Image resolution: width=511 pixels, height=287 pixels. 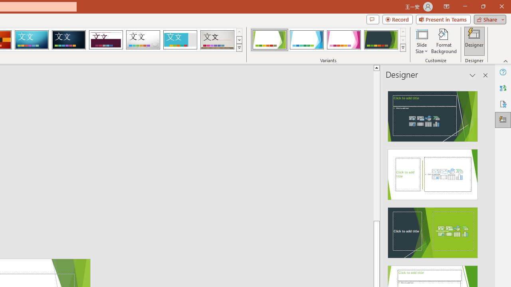 I want to click on Facet Variant 4, so click(x=381, y=40).